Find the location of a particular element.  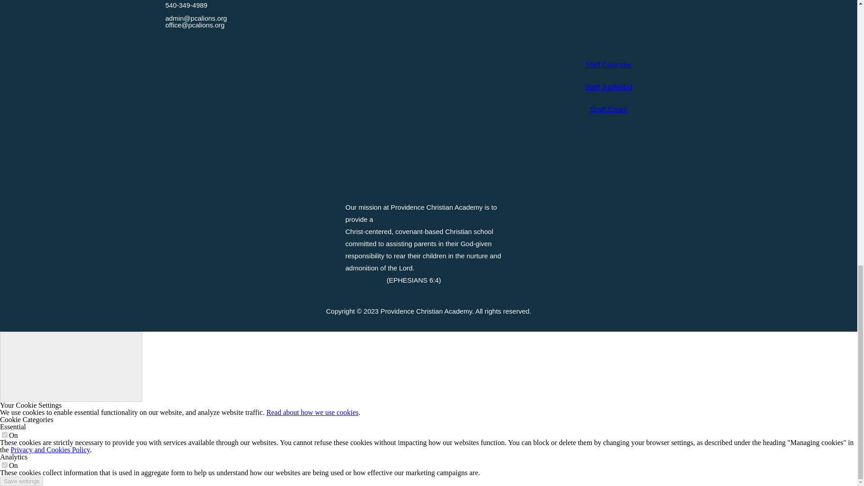

Staff JupiterEd is located at coordinates (608, 87).